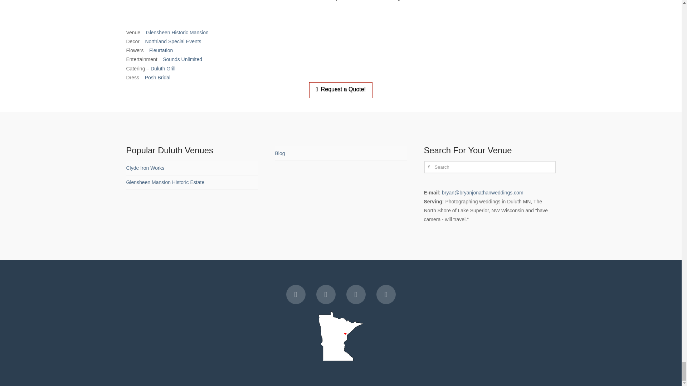  Describe the element at coordinates (356, 295) in the screenshot. I see `Instagram` at that location.